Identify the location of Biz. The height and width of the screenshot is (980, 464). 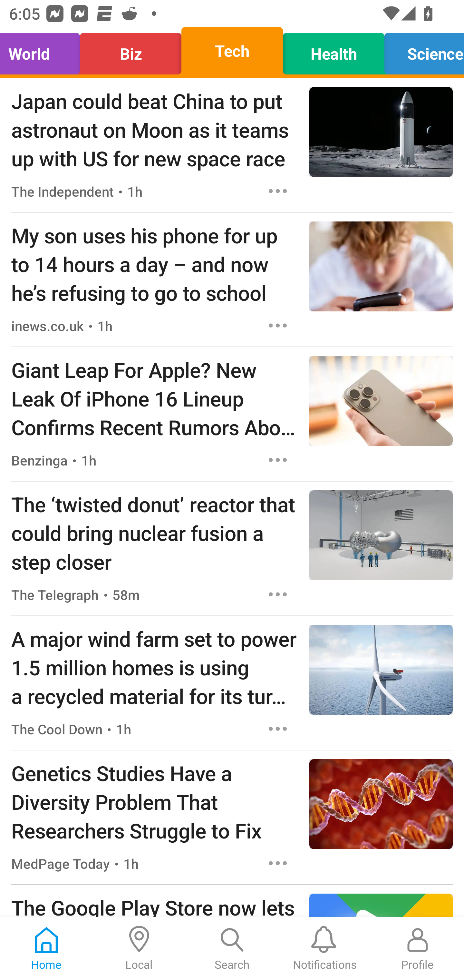
(131, 51).